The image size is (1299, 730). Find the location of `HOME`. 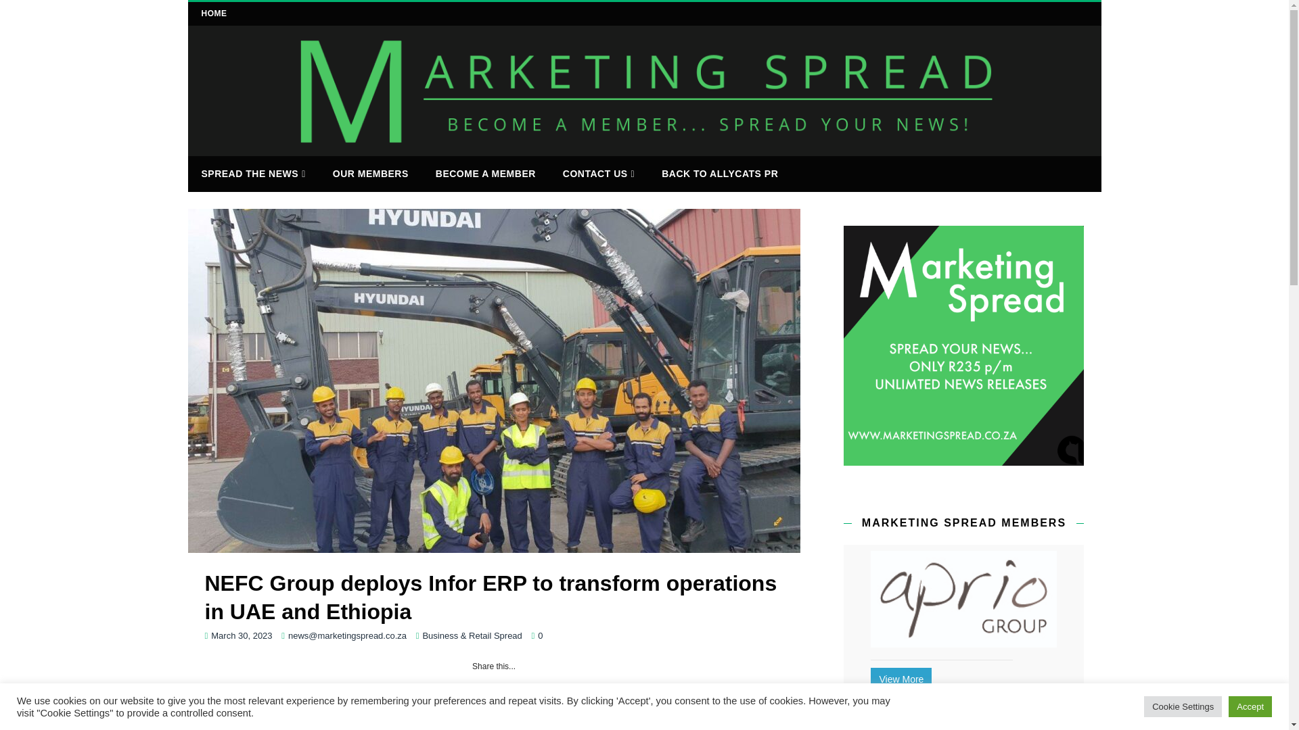

HOME is located at coordinates (214, 14).